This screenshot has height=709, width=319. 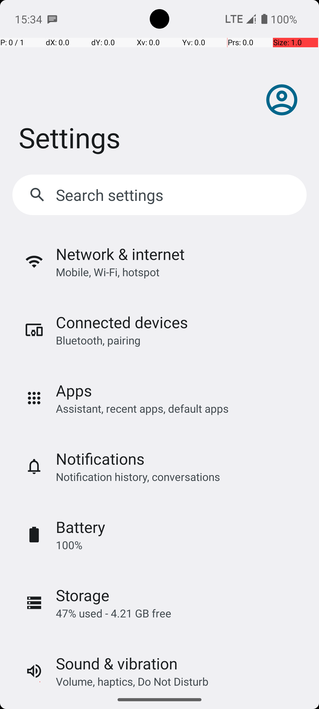 What do you see at coordinates (113, 613) in the screenshot?
I see `47% used - 4.21 GB free` at bounding box center [113, 613].